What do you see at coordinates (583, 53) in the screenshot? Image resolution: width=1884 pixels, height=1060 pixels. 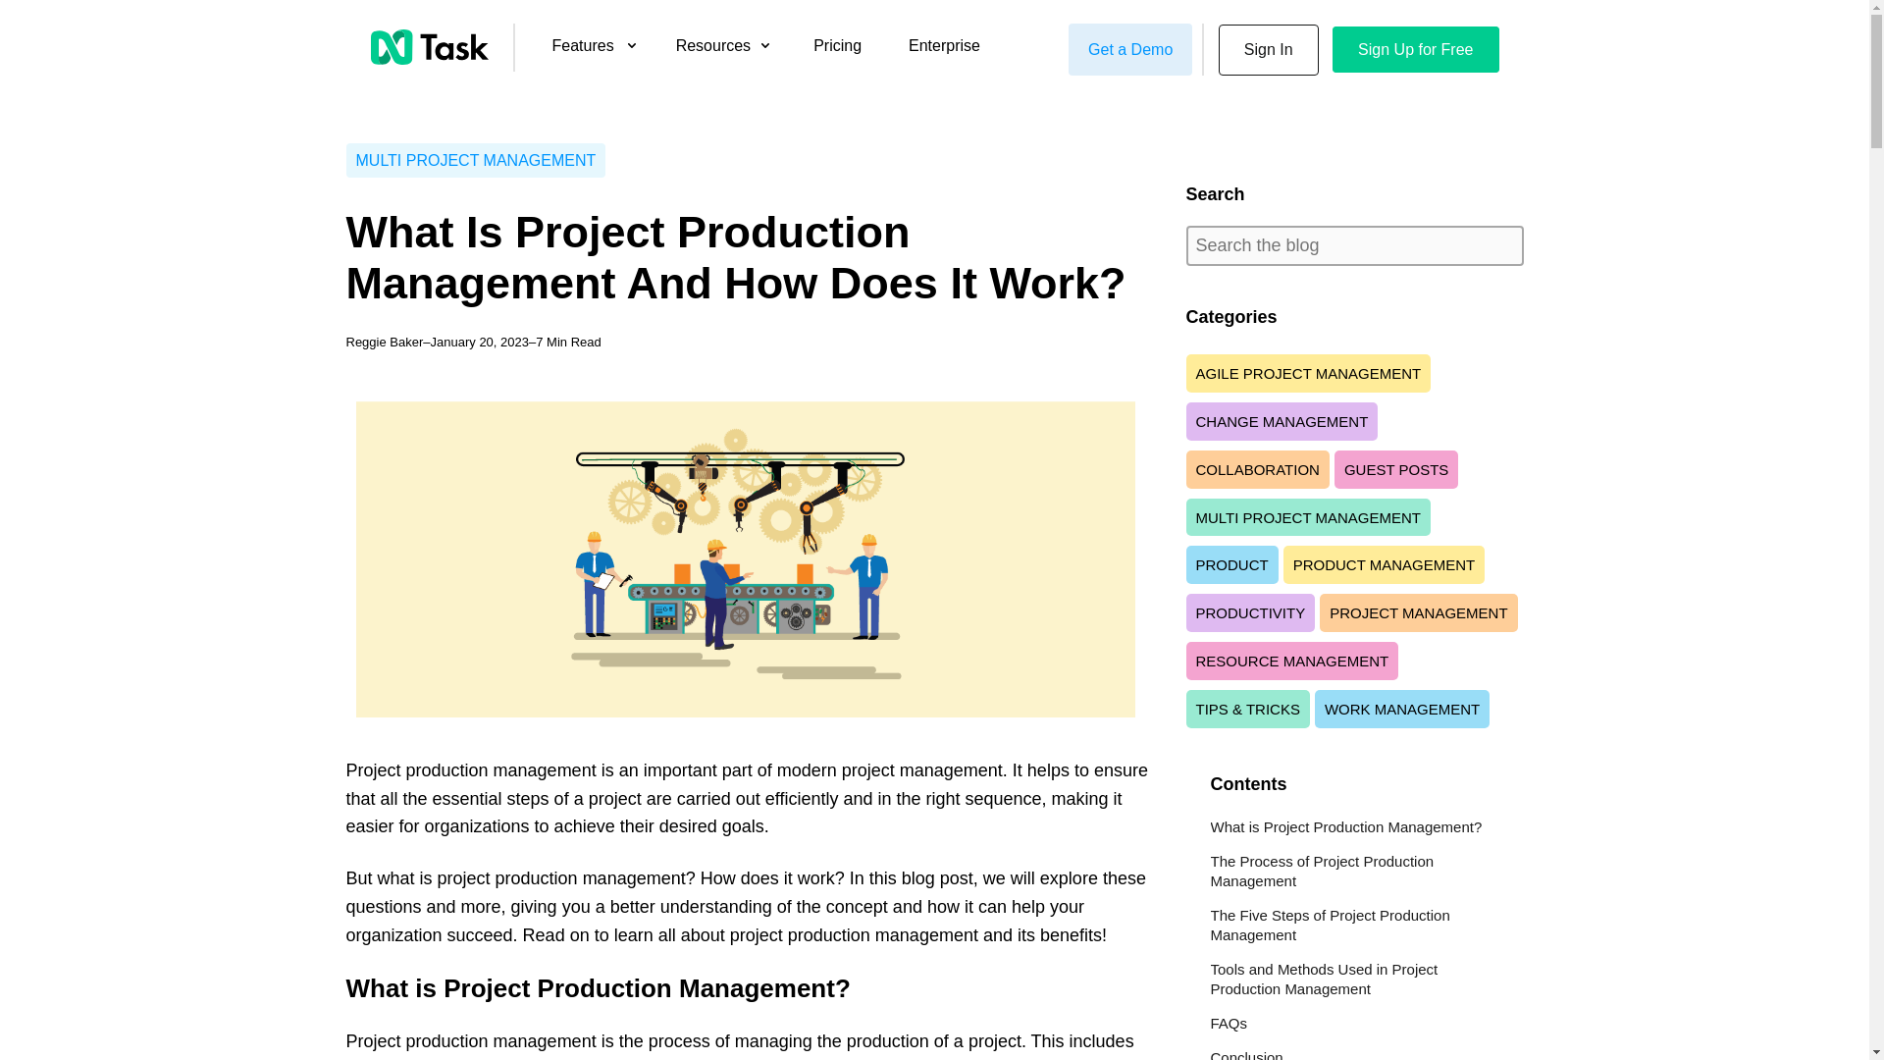 I see `Features` at bounding box center [583, 53].